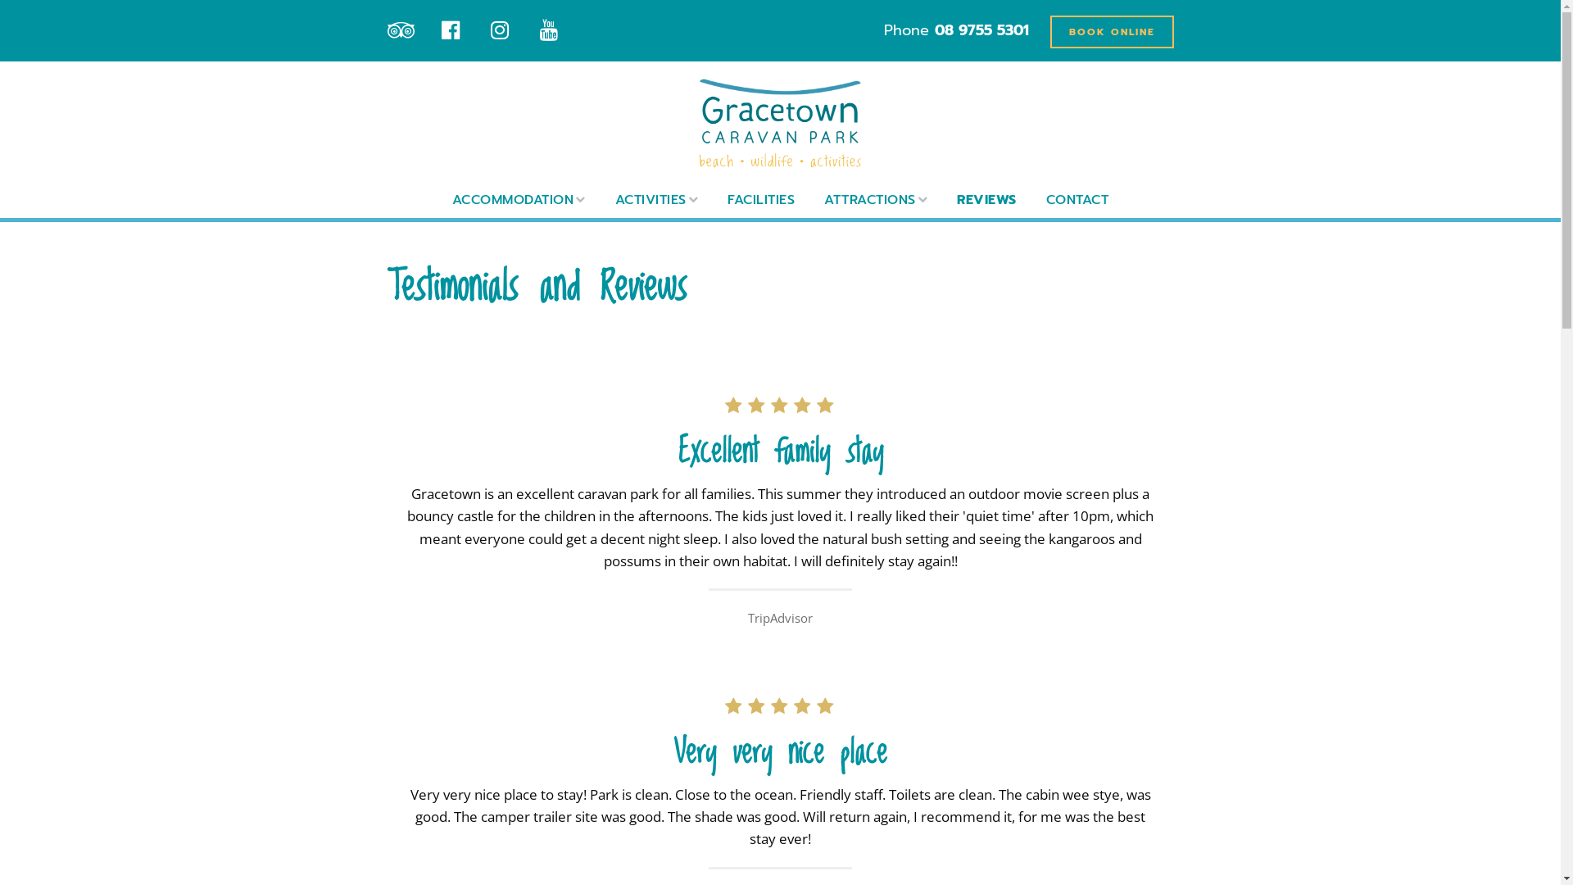 The image size is (1573, 885). What do you see at coordinates (657, 200) in the screenshot?
I see `ACTIVITIES` at bounding box center [657, 200].